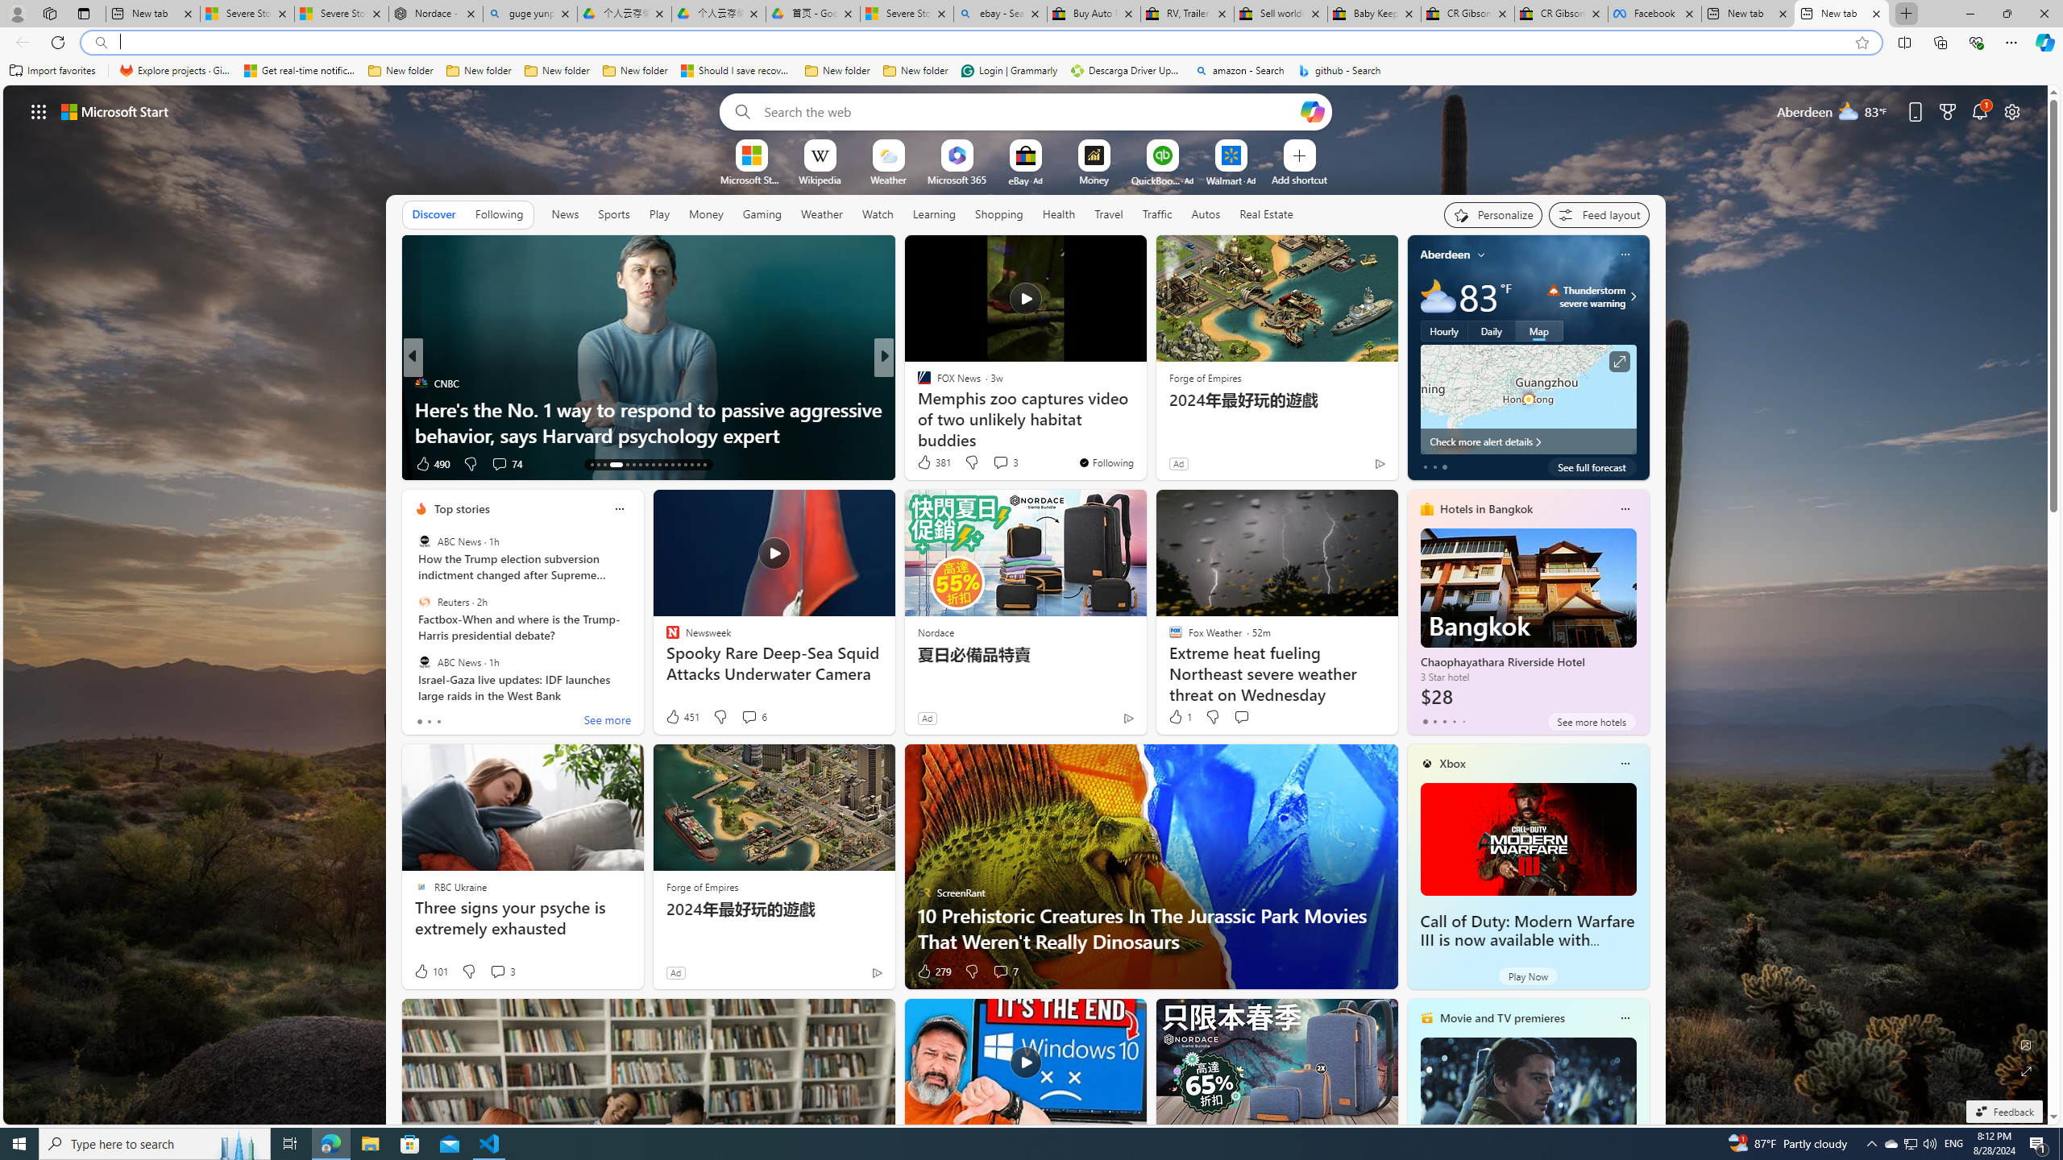 Image resolution: width=2063 pixels, height=1160 pixels. What do you see at coordinates (1486, 509) in the screenshot?
I see `Hotels in Bangkok` at bounding box center [1486, 509].